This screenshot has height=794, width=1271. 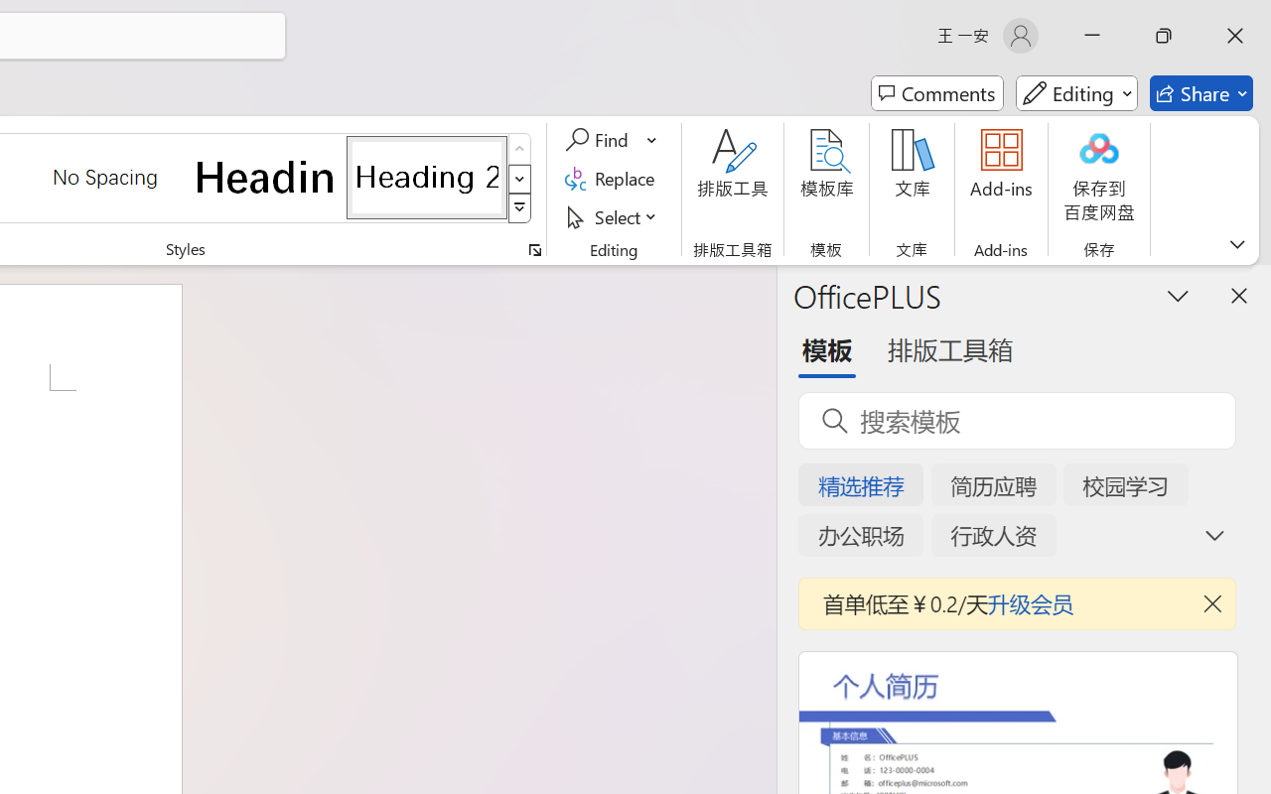 I want to click on Mode, so click(x=1076, y=93).